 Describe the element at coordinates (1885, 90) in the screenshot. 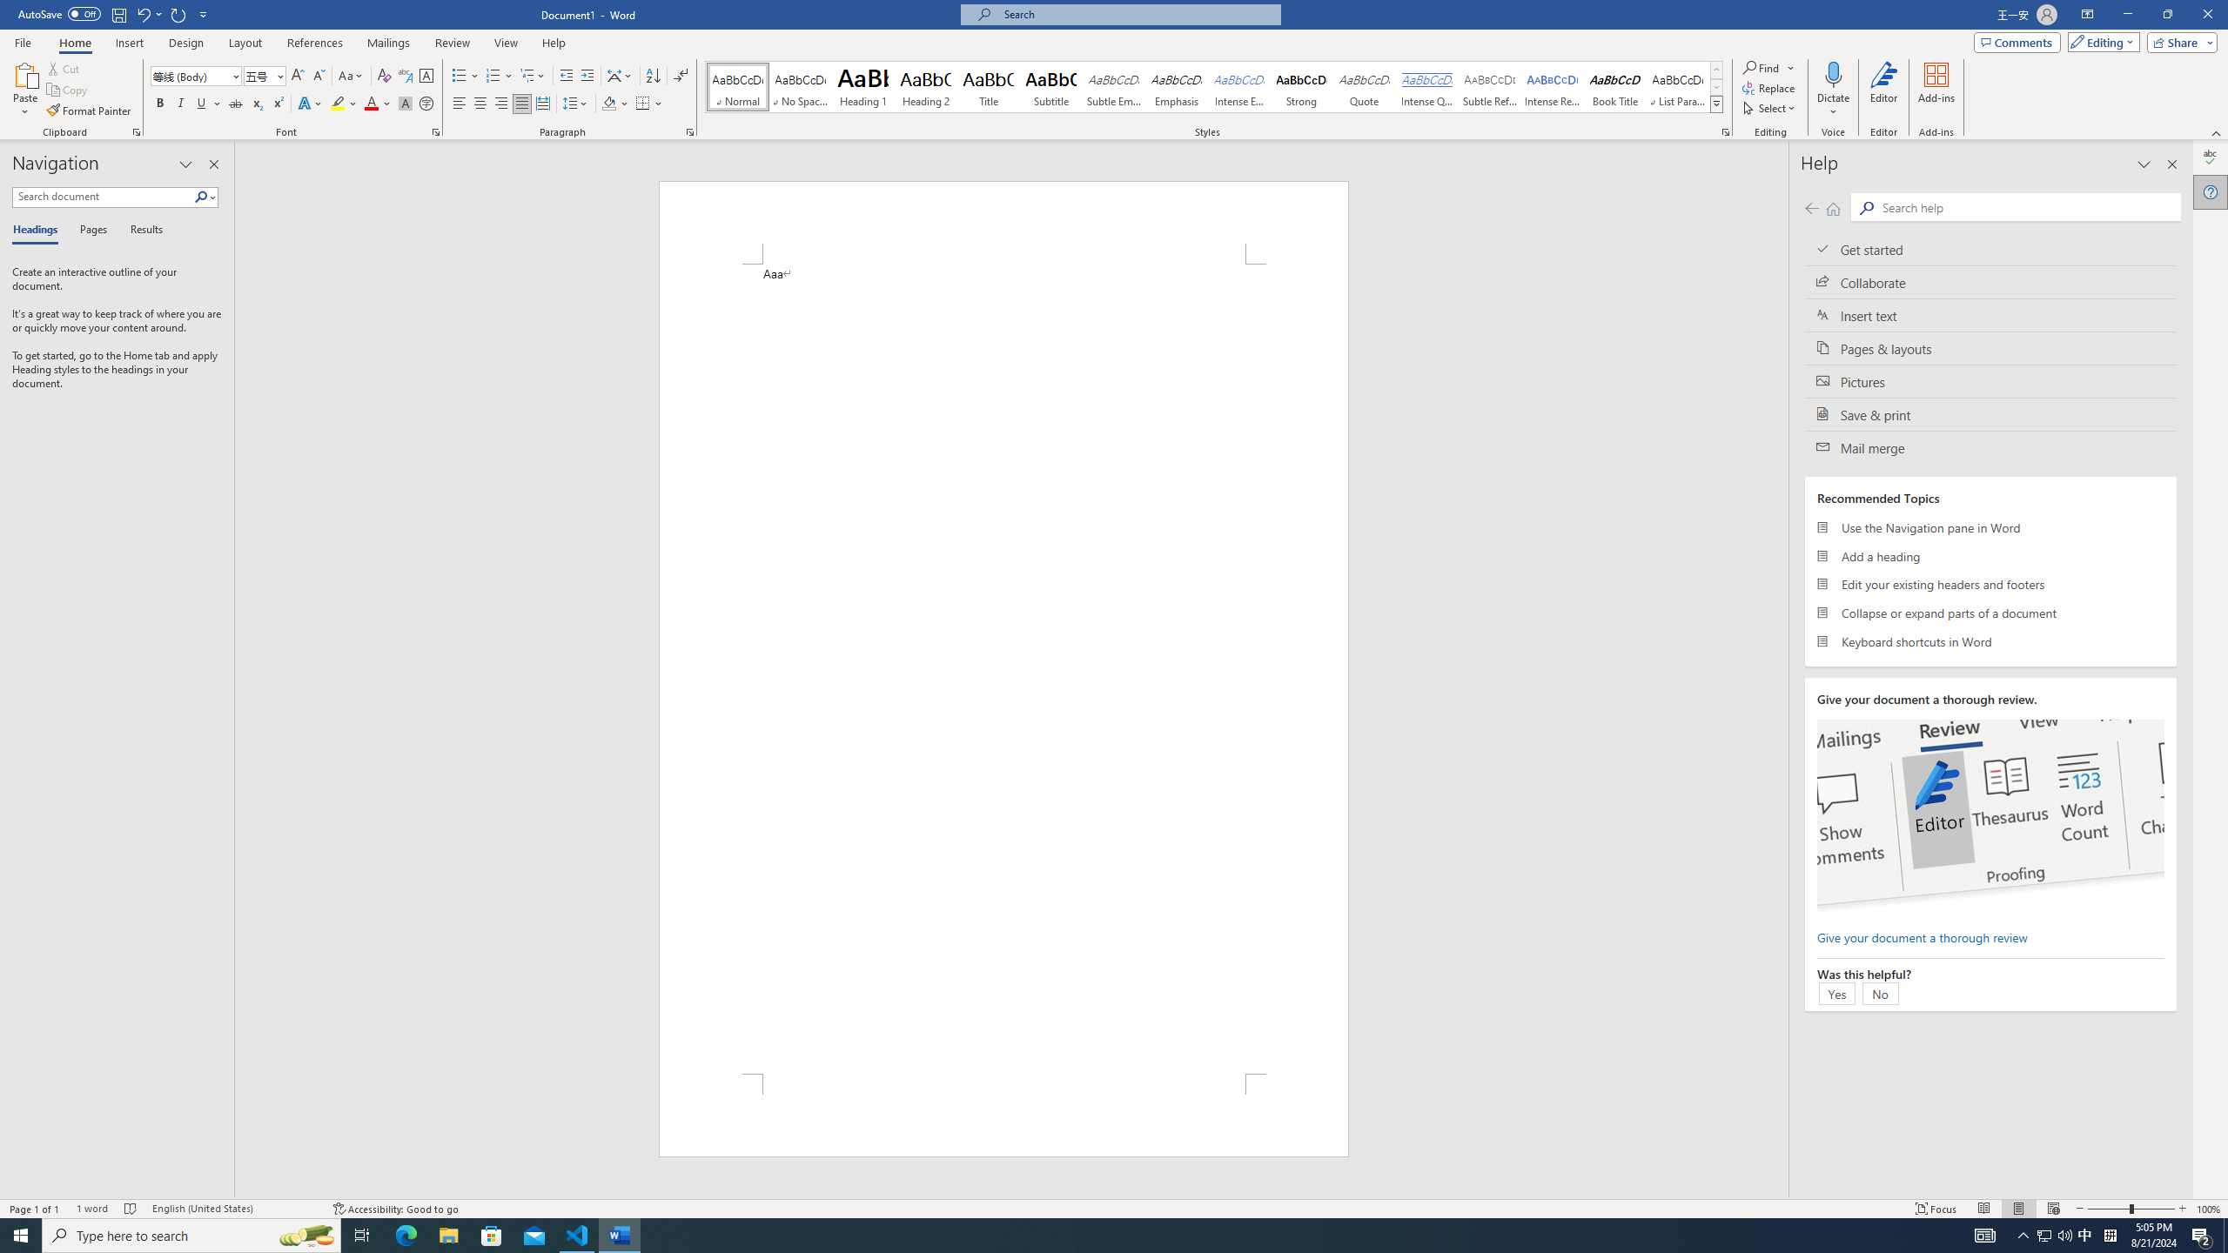

I see `Editor` at that location.